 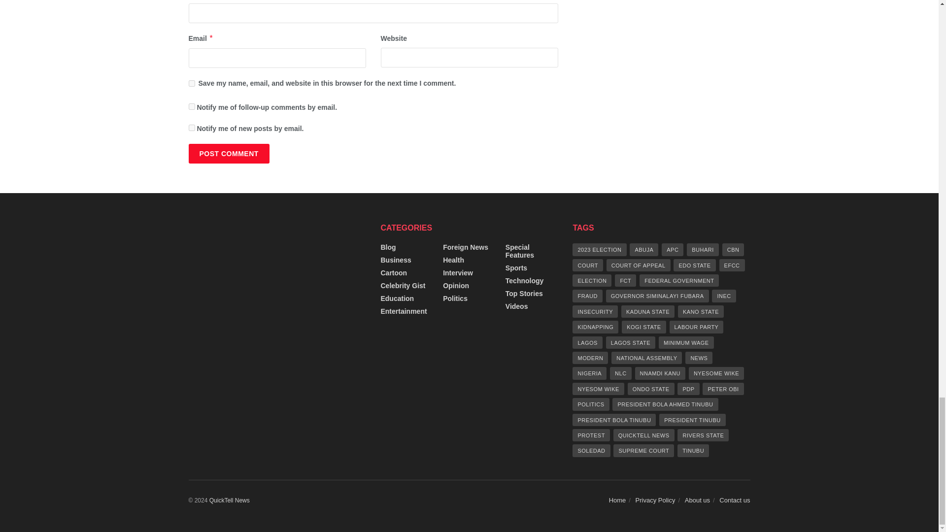 I want to click on subscribe, so click(x=191, y=106).